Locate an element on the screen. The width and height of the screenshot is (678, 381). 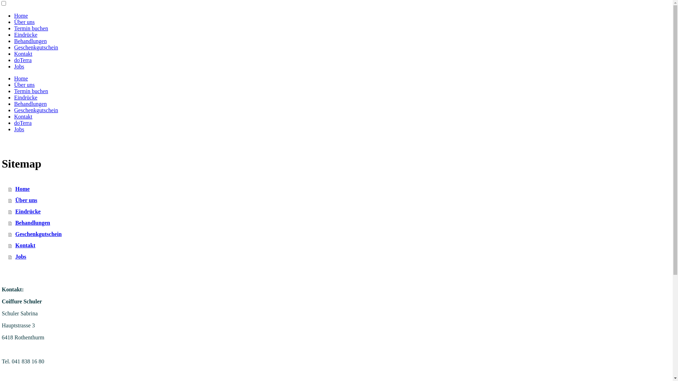
Home is located at coordinates (21, 78).